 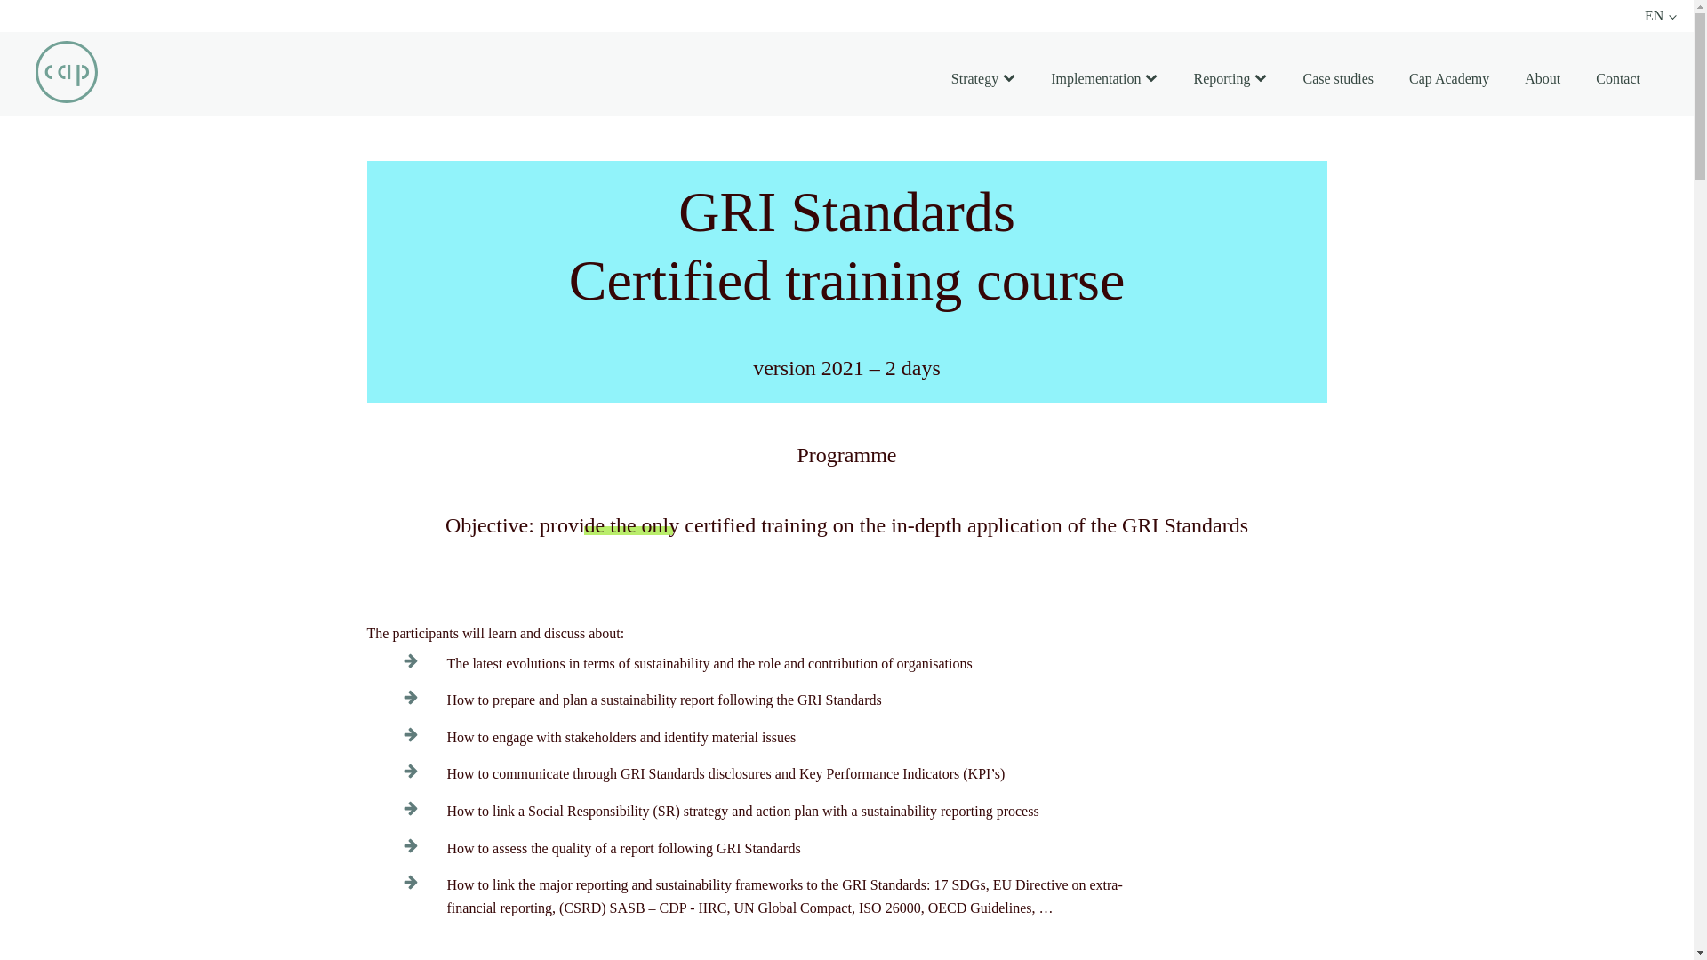 What do you see at coordinates (1337, 78) in the screenshot?
I see `Case studies` at bounding box center [1337, 78].